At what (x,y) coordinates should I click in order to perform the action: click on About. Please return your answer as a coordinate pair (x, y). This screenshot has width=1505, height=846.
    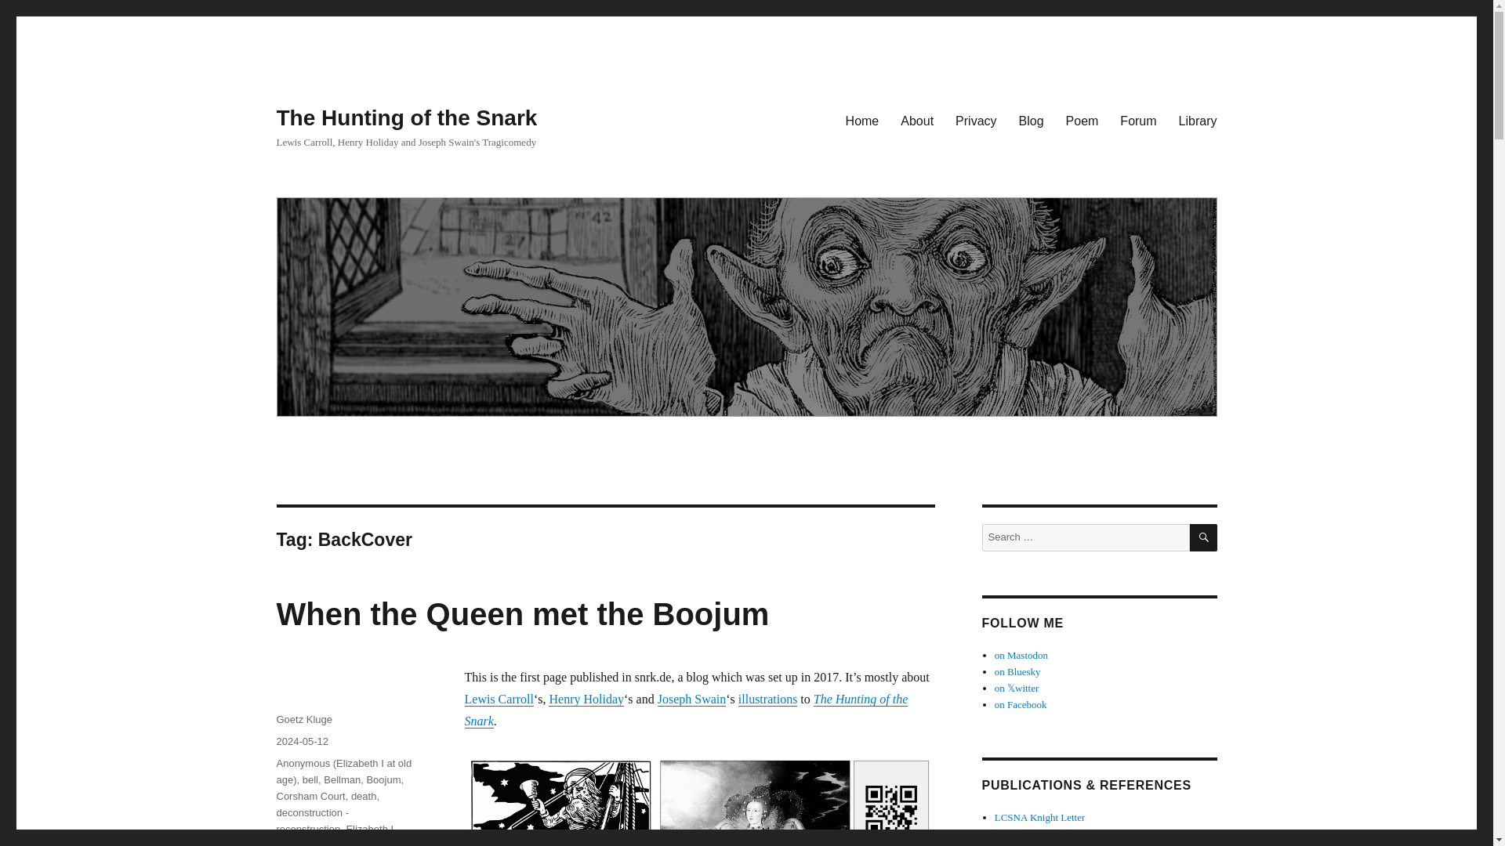
    Looking at the image, I should click on (917, 120).